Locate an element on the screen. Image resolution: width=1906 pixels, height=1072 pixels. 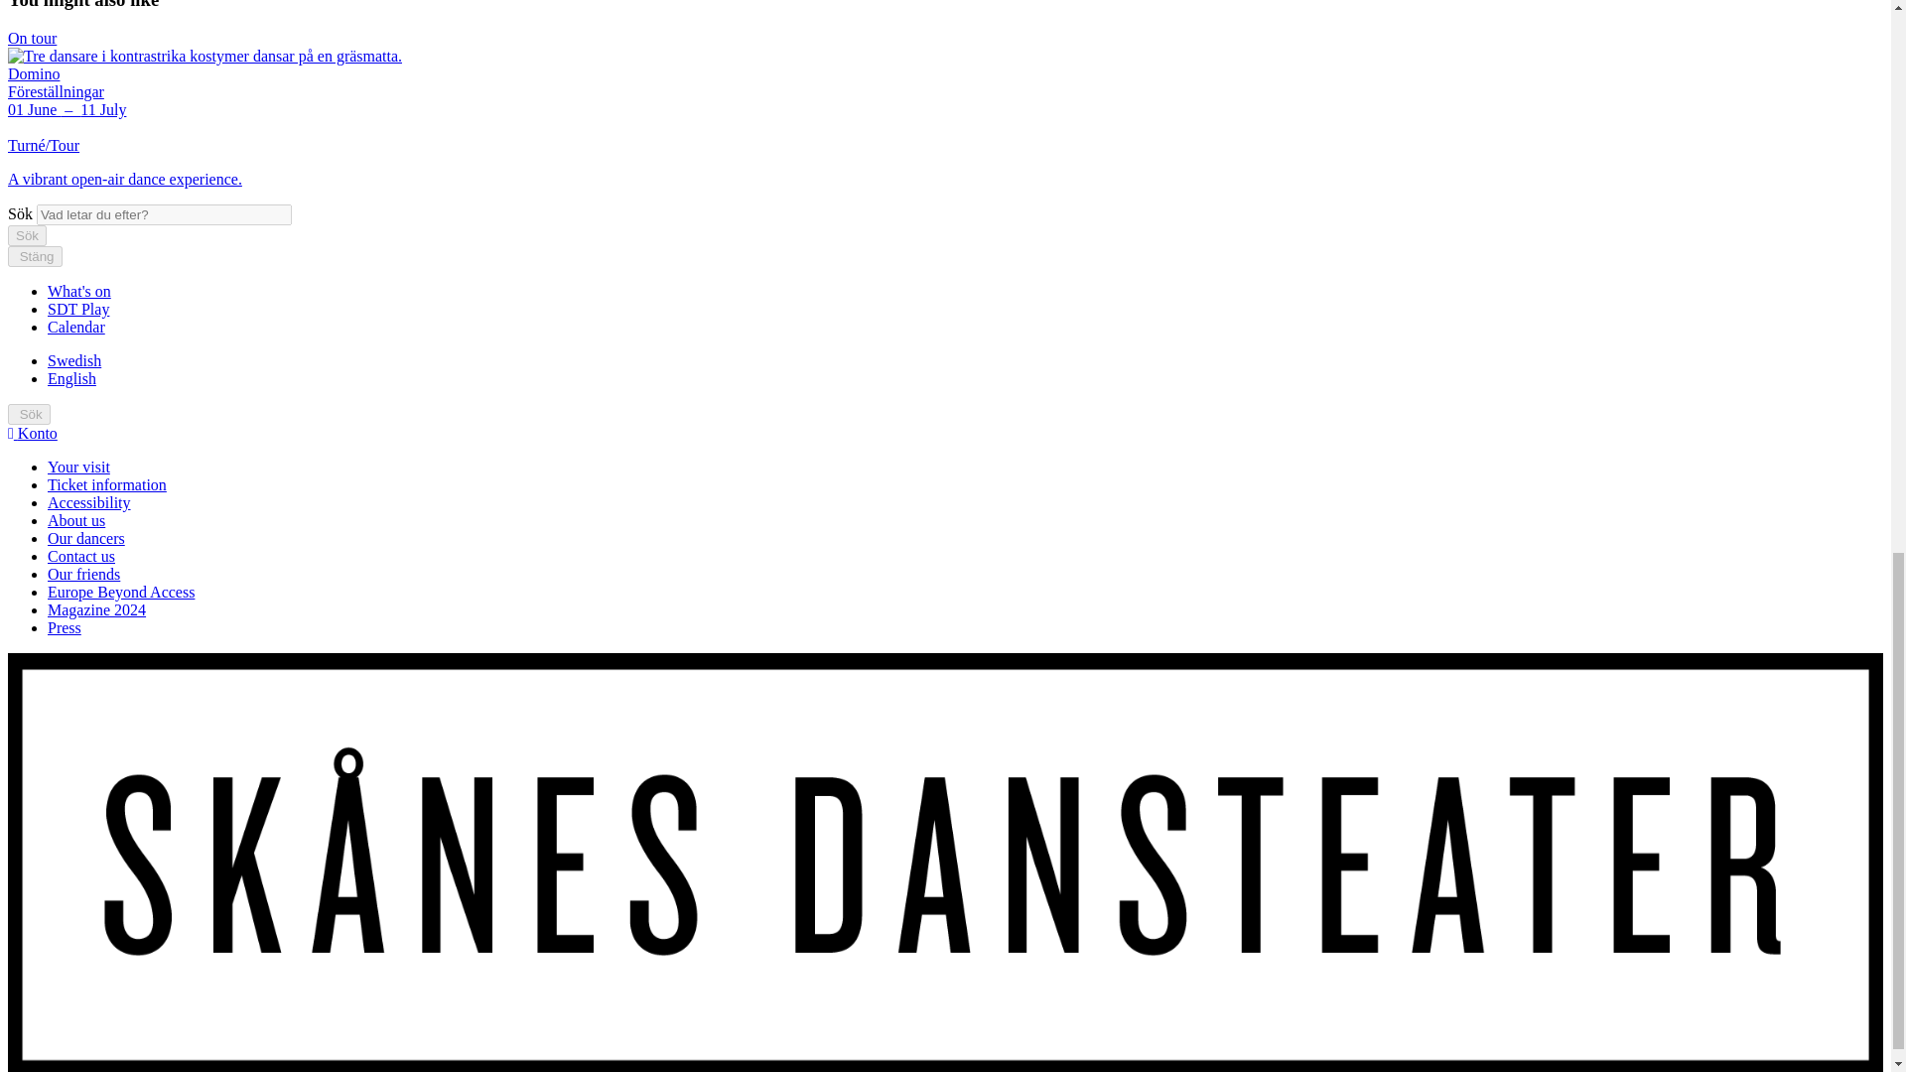
Accessibility is located at coordinates (89, 502).